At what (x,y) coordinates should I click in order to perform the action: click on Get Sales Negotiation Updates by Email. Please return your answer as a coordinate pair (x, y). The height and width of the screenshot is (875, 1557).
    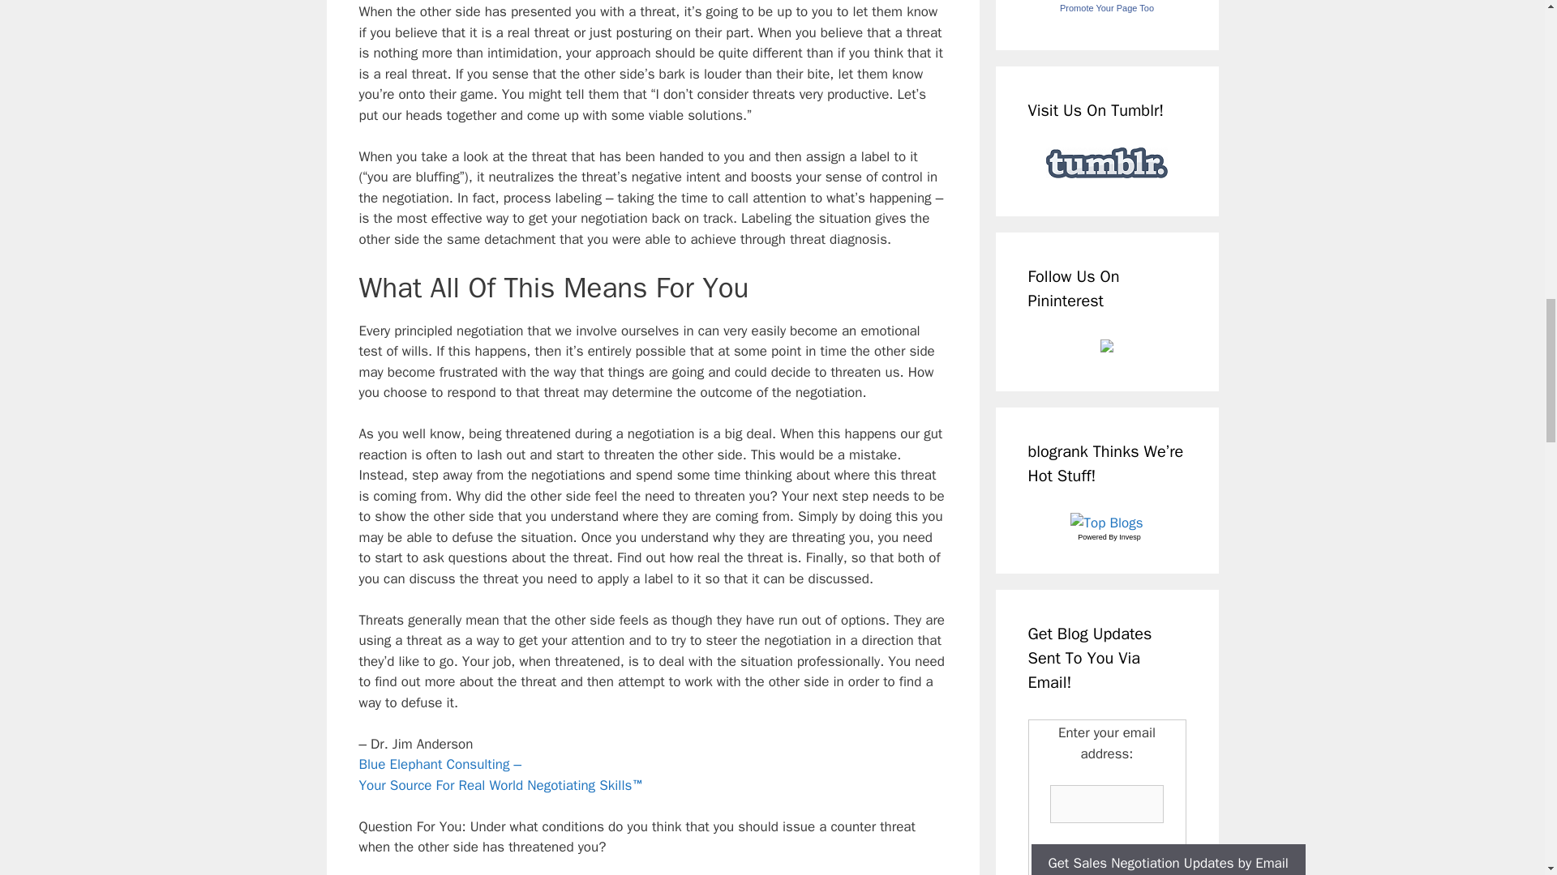
    Looking at the image, I should click on (1168, 860).